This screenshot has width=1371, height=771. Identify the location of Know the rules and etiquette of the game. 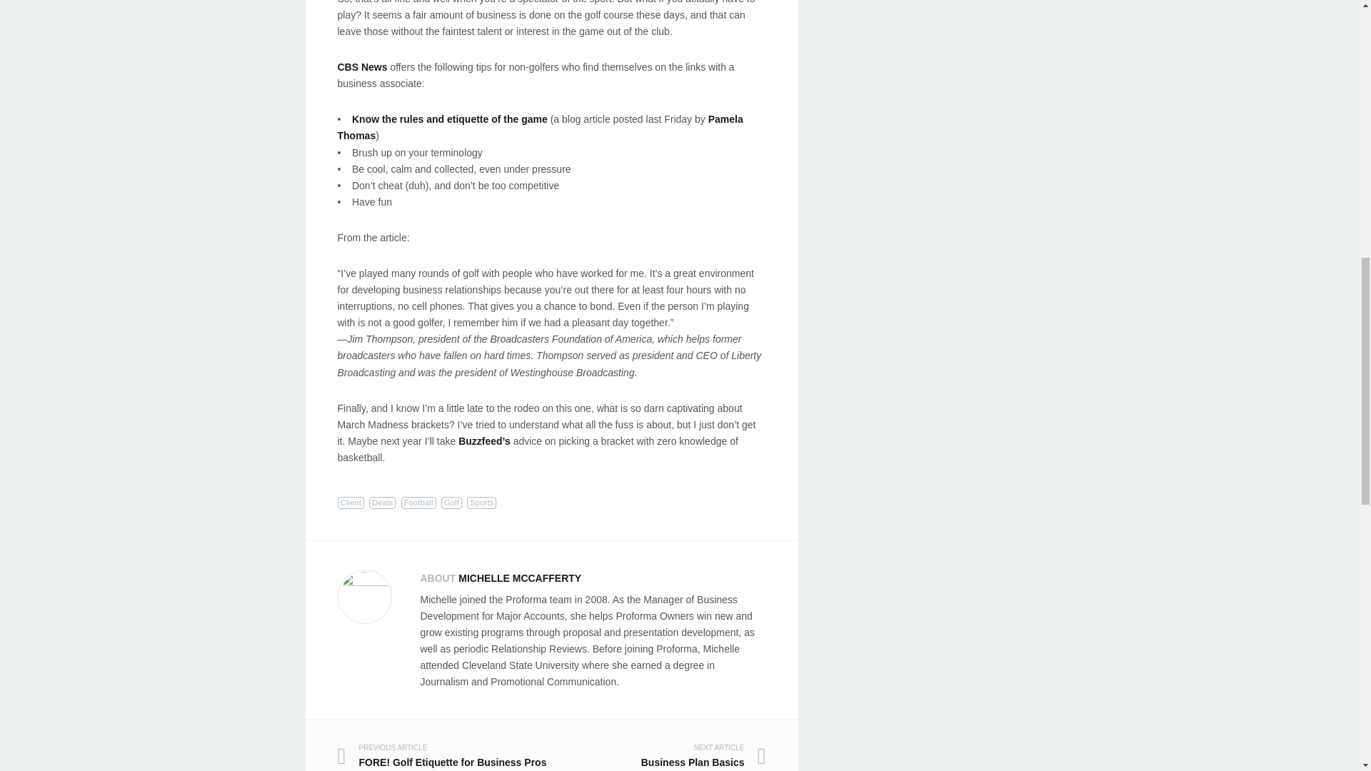
(450, 119).